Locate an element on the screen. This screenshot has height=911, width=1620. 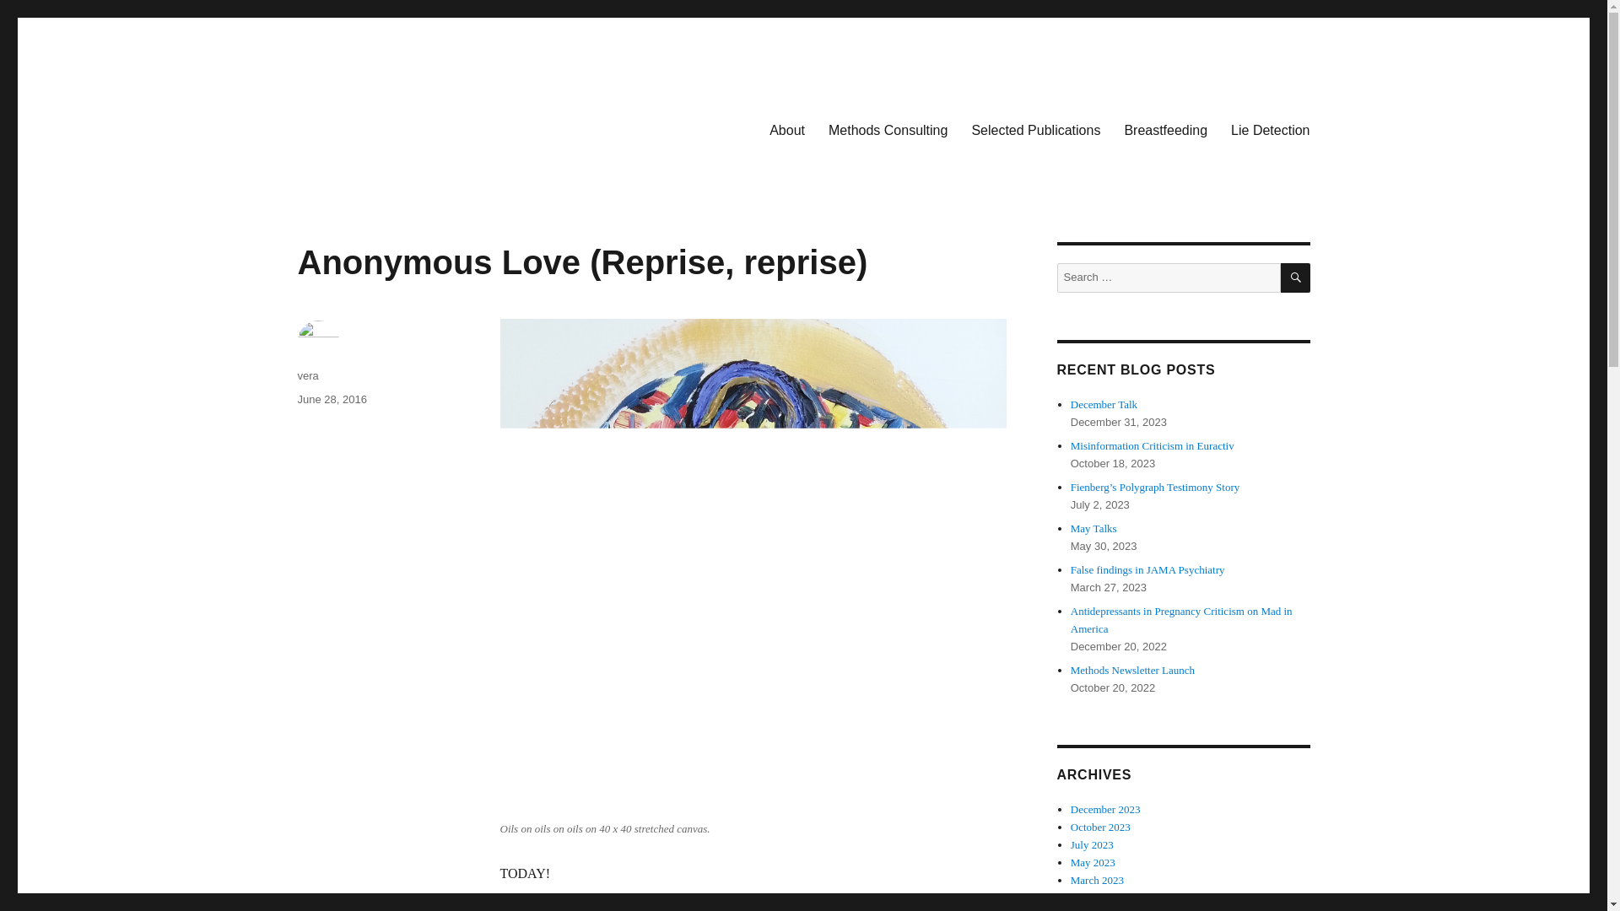
October 2023 is located at coordinates (1100, 827).